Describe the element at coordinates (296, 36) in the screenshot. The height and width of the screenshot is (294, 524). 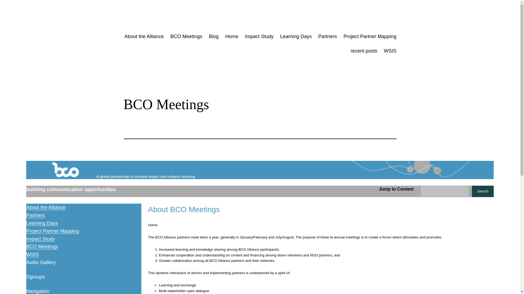
I see `Learning Days` at that location.